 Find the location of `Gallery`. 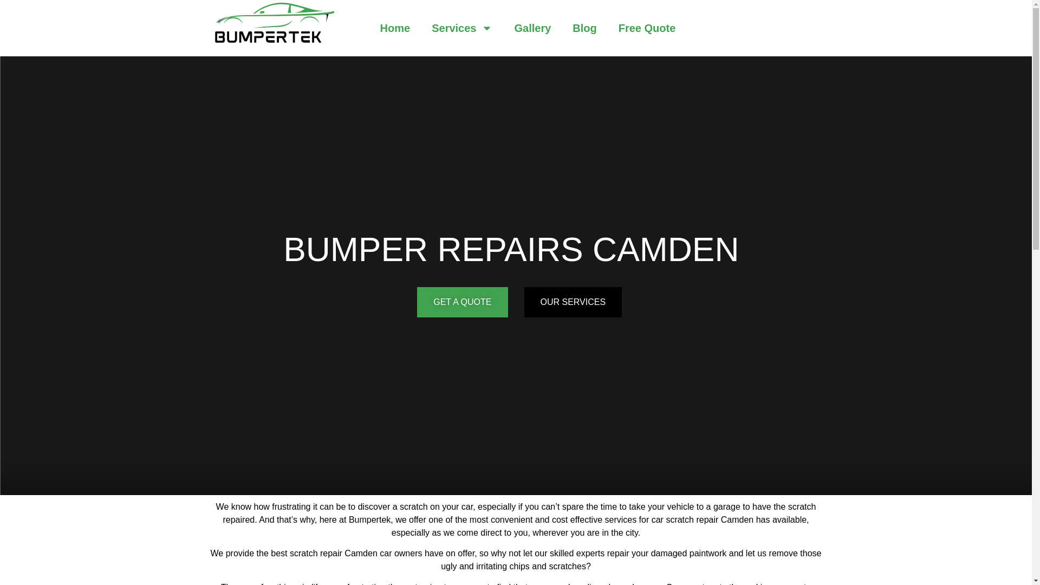

Gallery is located at coordinates (532, 28).